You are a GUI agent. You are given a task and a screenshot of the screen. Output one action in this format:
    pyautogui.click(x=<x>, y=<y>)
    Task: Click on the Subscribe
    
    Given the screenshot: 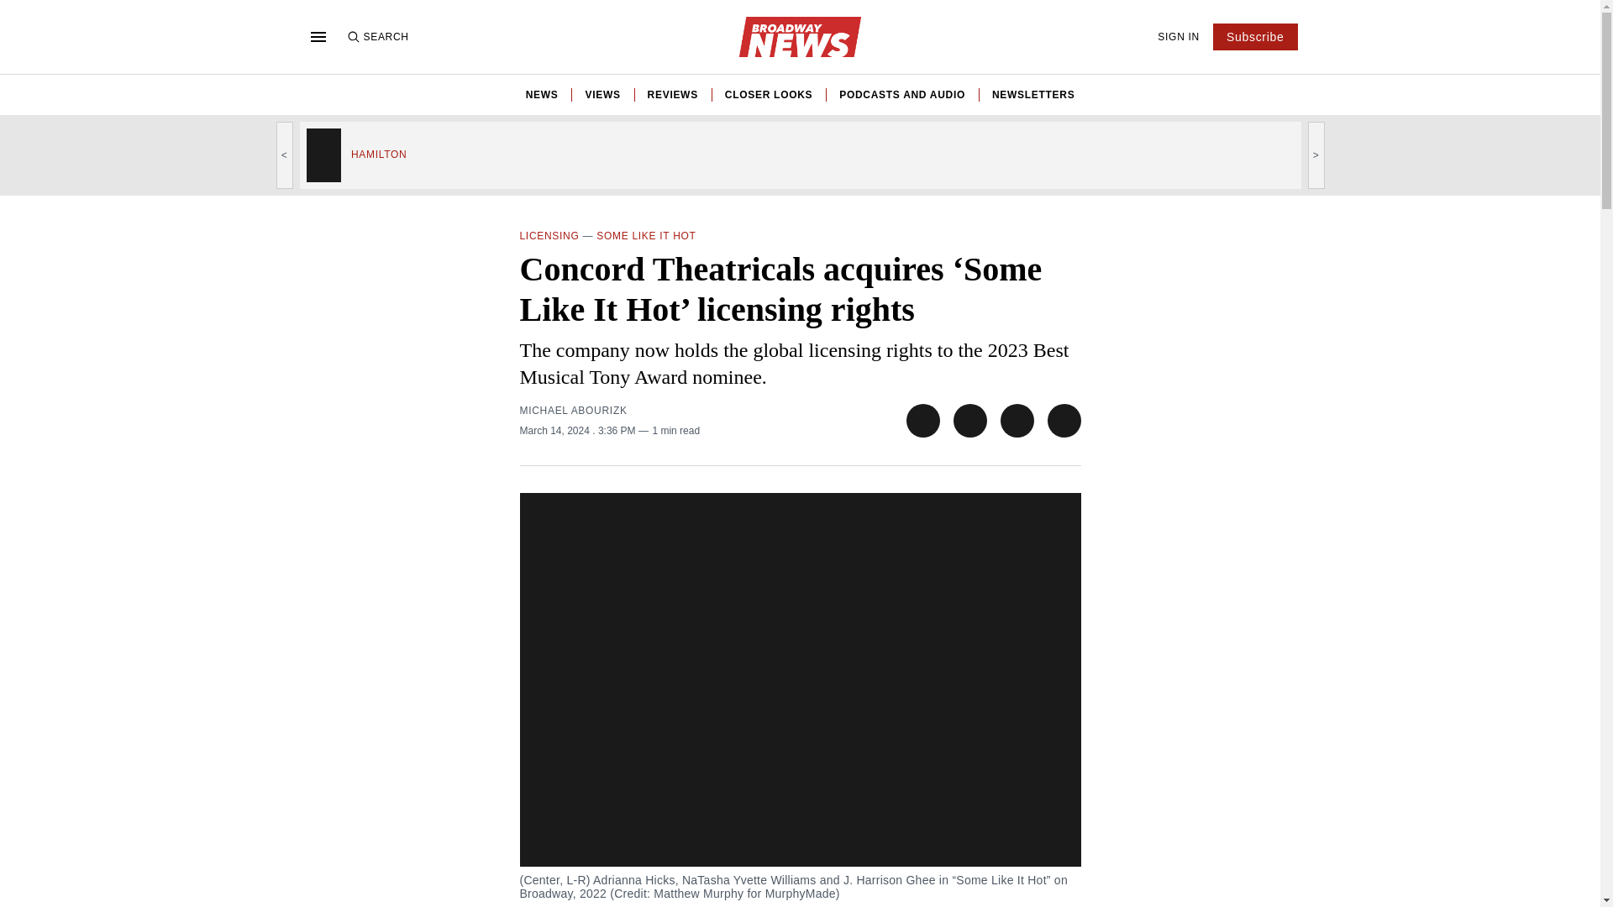 What is the action you would take?
    pyautogui.click(x=1255, y=37)
    